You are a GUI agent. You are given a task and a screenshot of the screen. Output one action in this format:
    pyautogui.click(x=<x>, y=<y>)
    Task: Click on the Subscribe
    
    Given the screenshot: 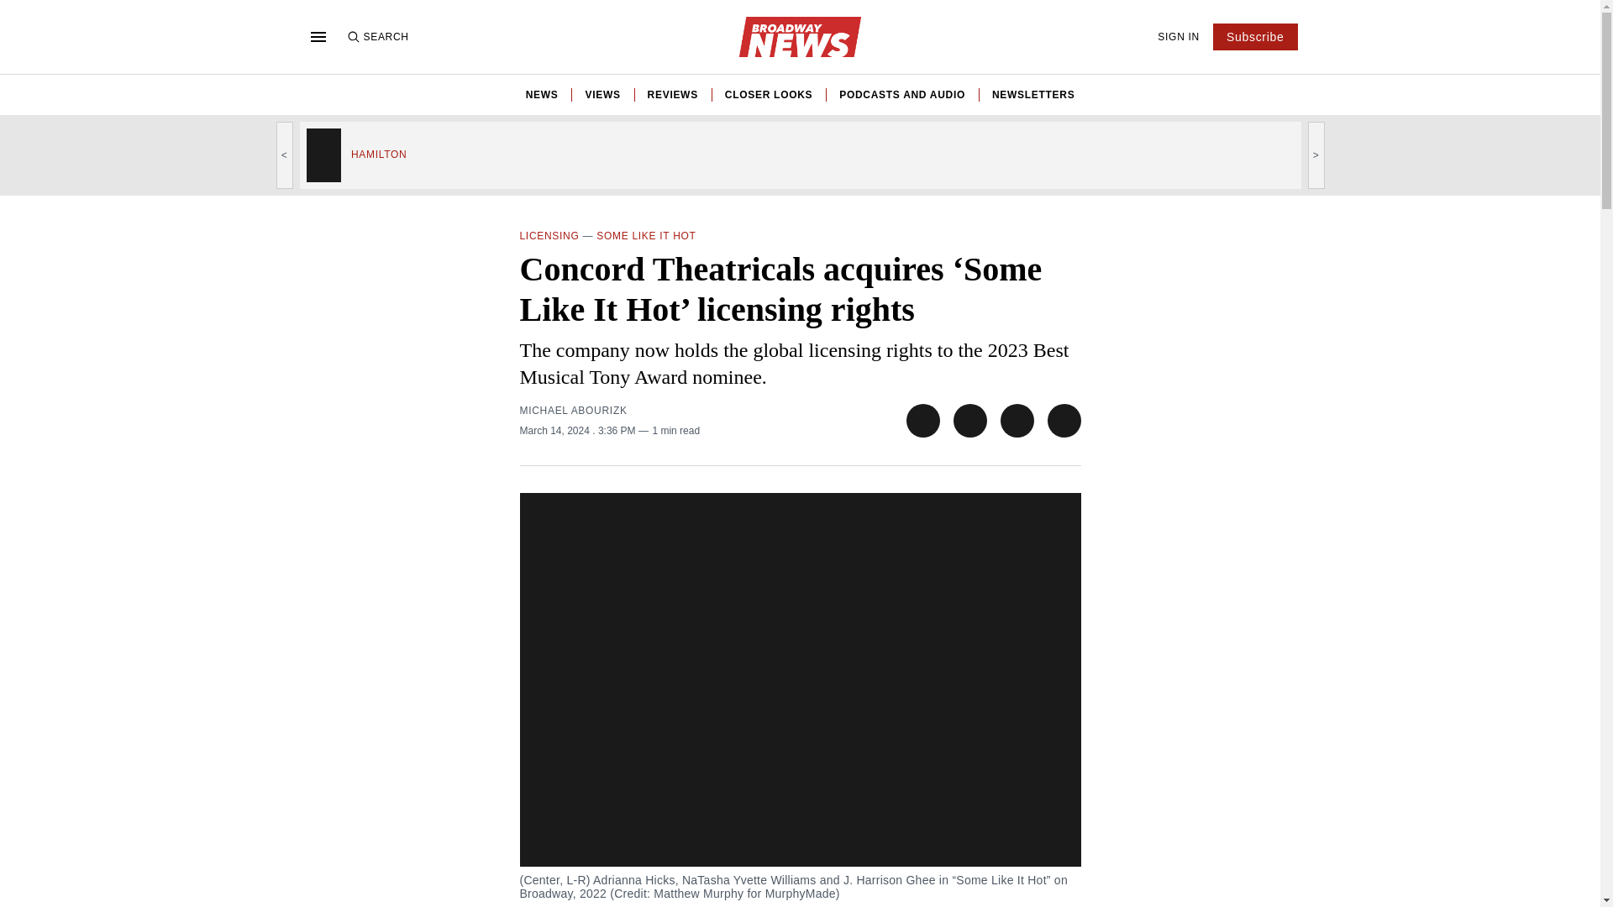 What is the action you would take?
    pyautogui.click(x=1255, y=37)
    